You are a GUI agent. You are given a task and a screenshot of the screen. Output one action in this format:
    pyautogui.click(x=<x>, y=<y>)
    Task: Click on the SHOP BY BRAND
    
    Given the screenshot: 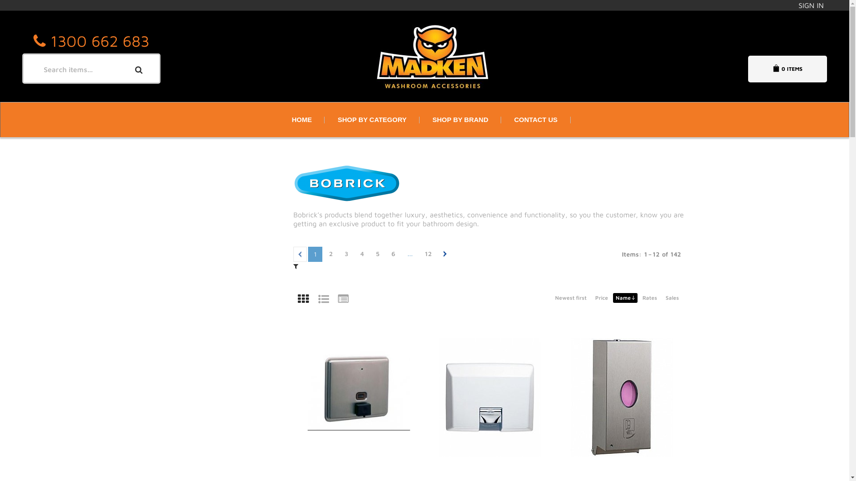 What is the action you would take?
    pyautogui.click(x=460, y=120)
    